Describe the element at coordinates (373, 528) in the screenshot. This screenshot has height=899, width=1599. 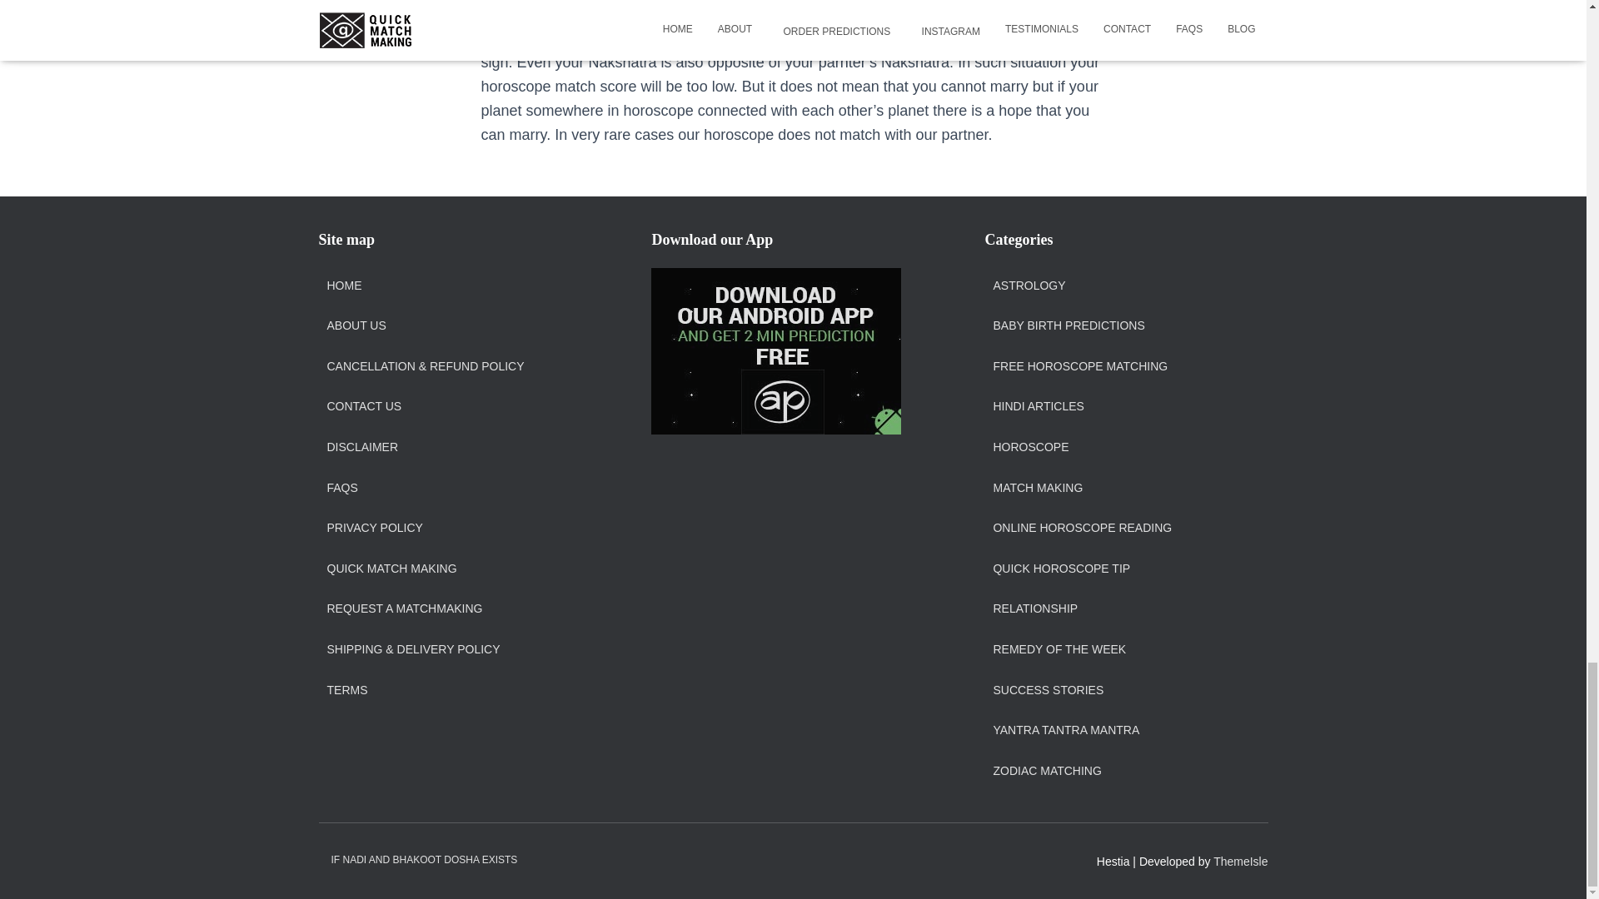
I see `PRIVACY POLICY` at that location.